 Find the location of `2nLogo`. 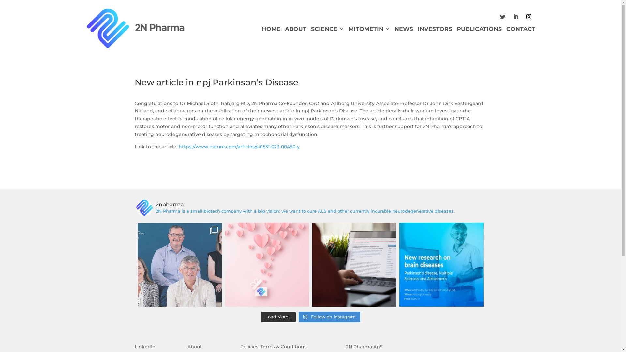

2nLogo is located at coordinates (136, 28).